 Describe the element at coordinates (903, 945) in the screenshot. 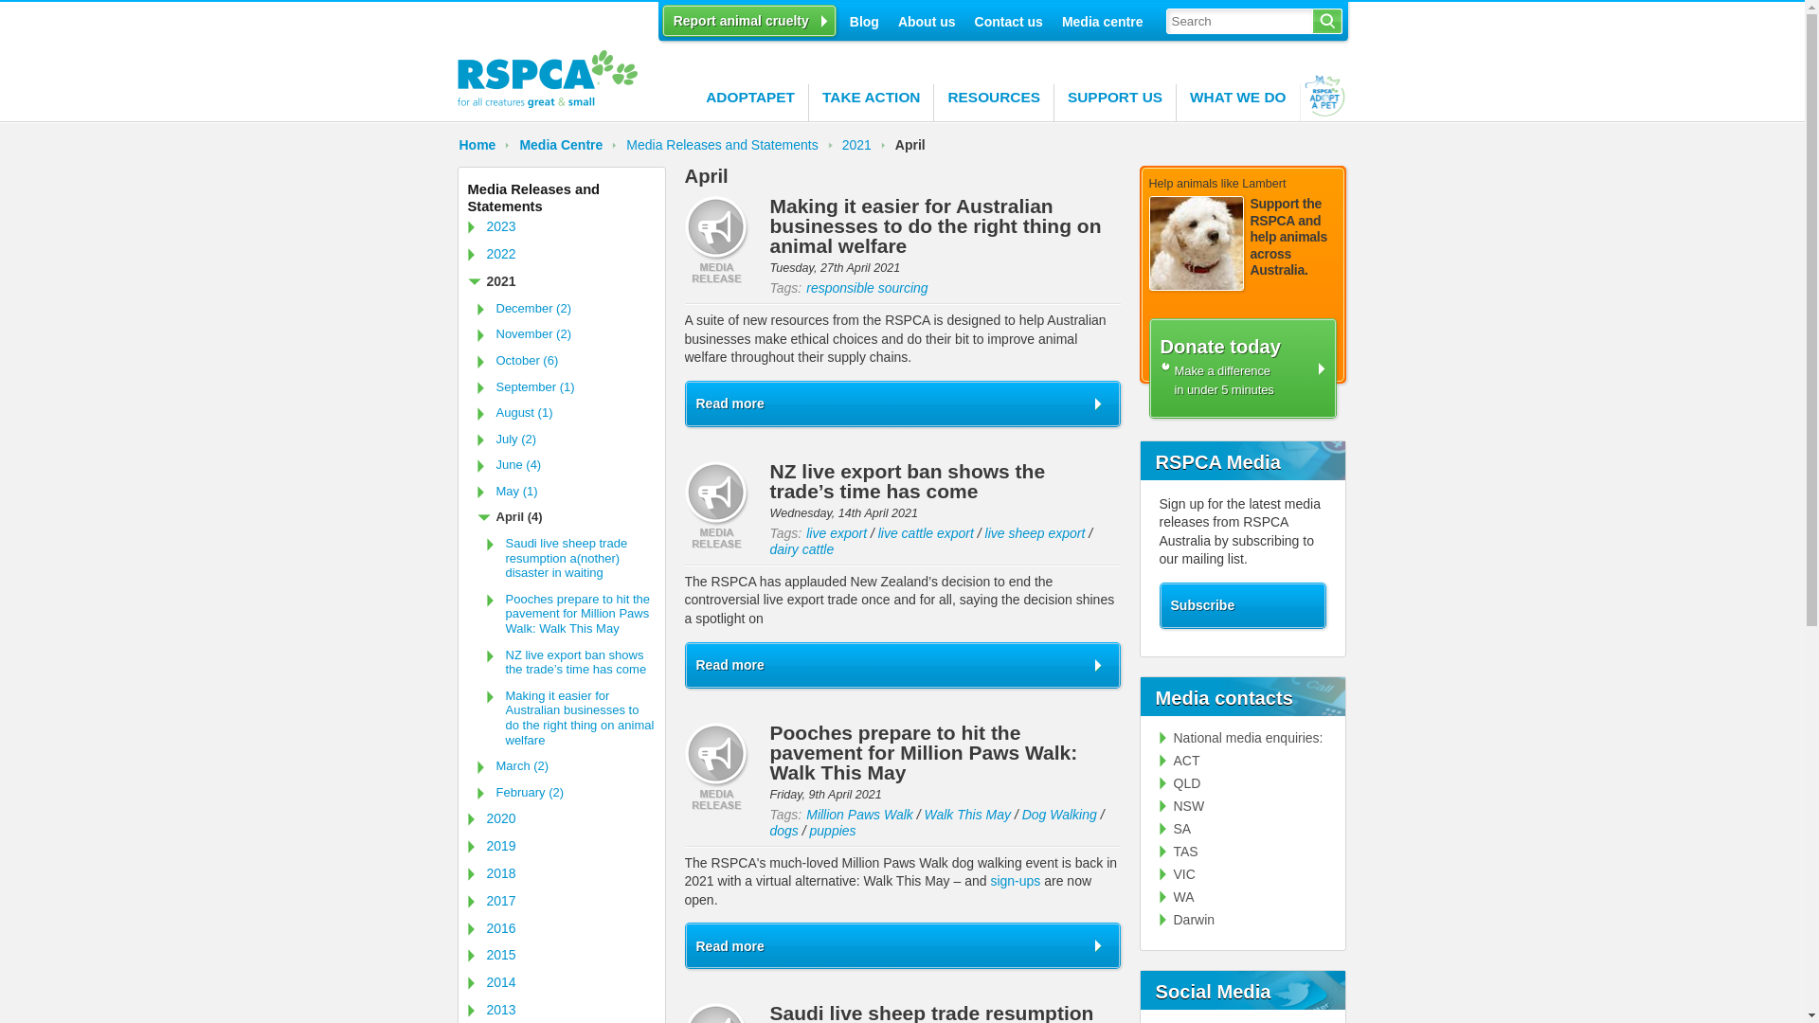

I see `Read more` at that location.